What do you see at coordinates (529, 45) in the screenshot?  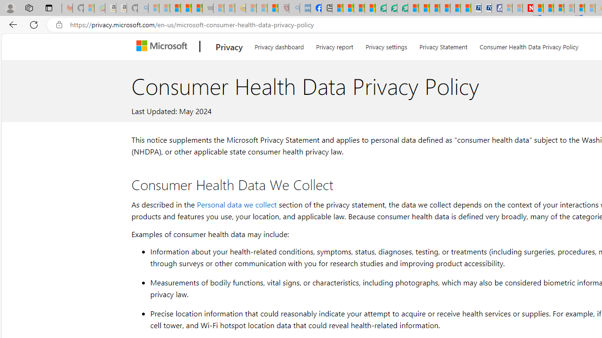 I see `Consumer Health Data Privacy Policy` at bounding box center [529, 45].